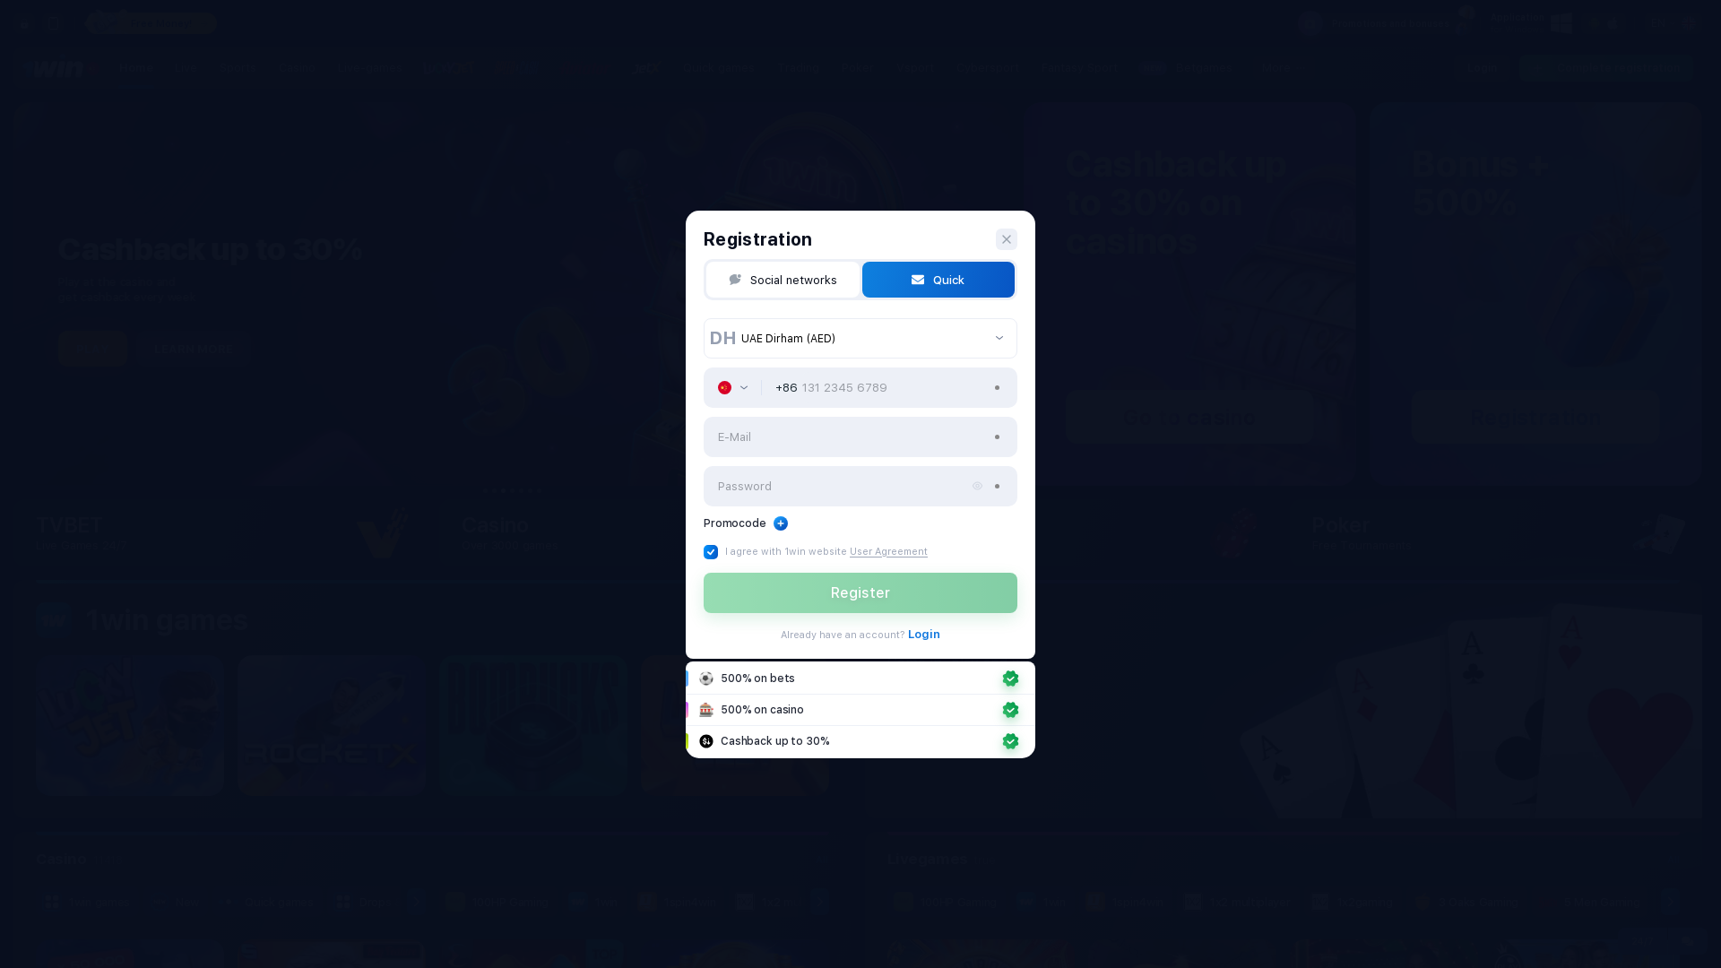  Describe the element at coordinates (947, 902) in the screenshot. I see `100HP Gaming` at that location.